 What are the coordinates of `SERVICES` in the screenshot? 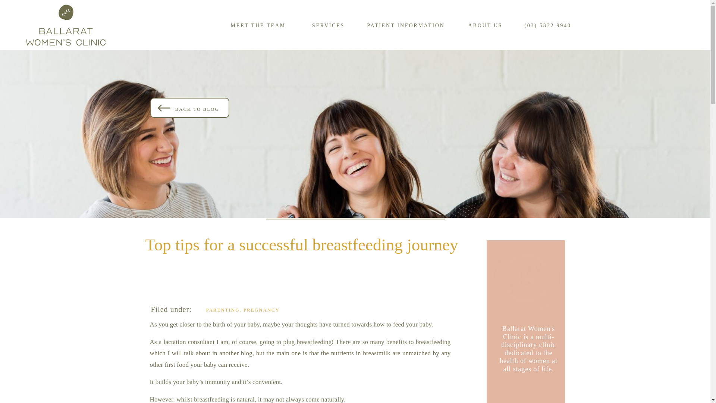 It's located at (328, 25).